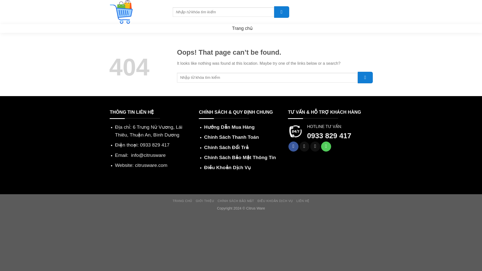 The height and width of the screenshot is (271, 482). I want to click on Send us an email, so click(315, 146).